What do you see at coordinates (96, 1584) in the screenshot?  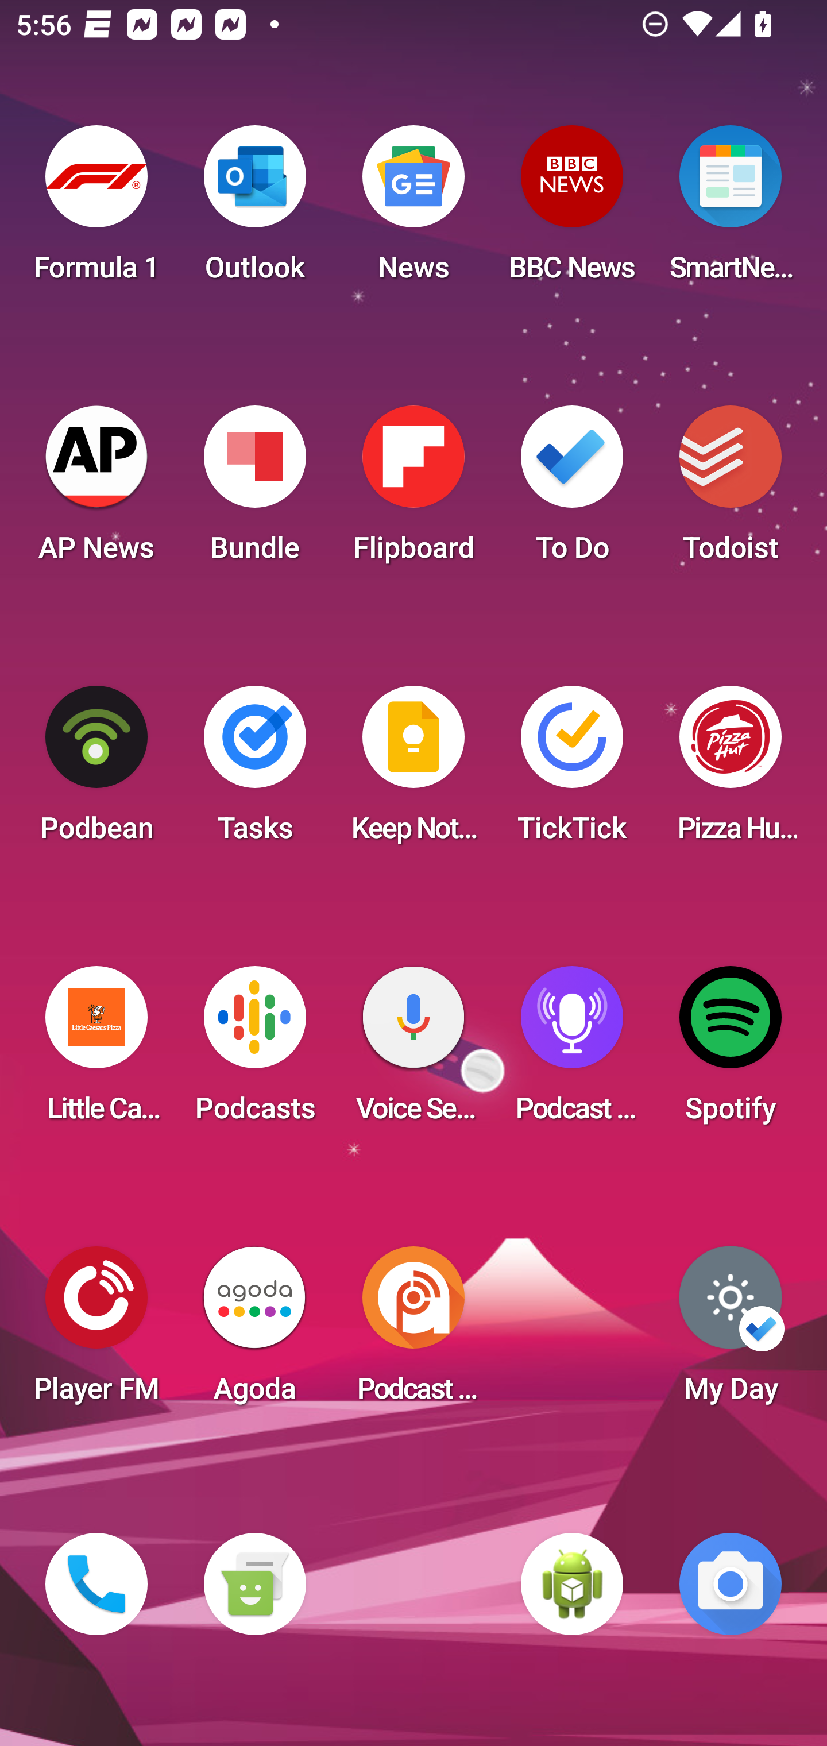 I see `Phone` at bounding box center [96, 1584].